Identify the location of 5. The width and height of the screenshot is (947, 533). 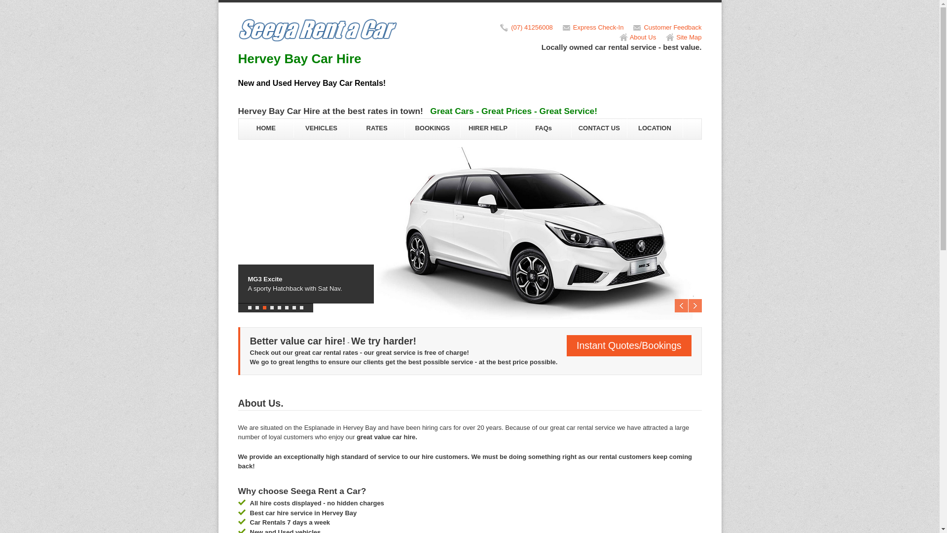
(279, 308).